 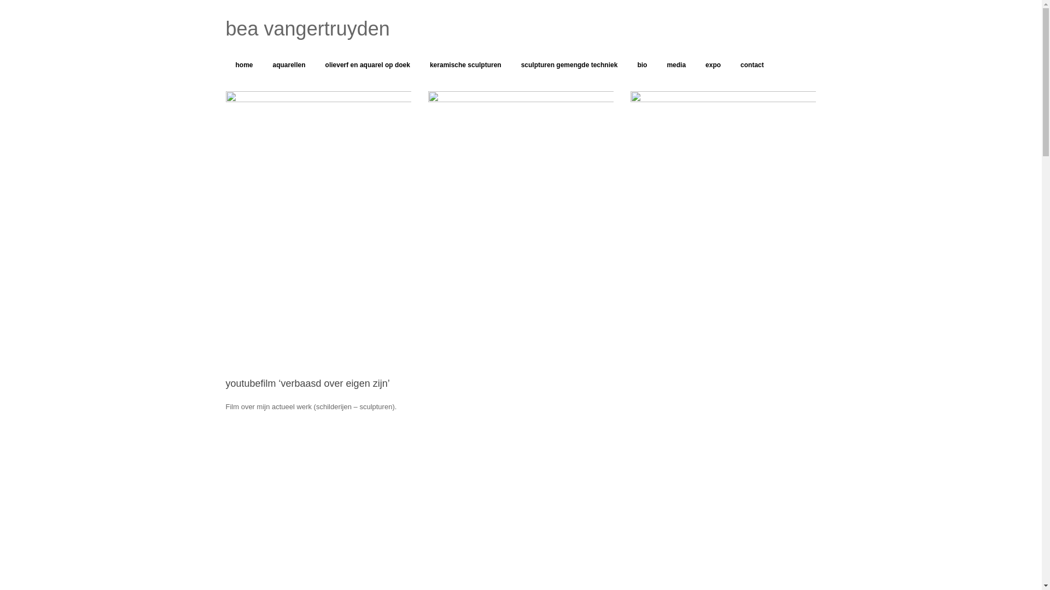 I want to click on Spring naar inhoud, so click(x=0, y=0).